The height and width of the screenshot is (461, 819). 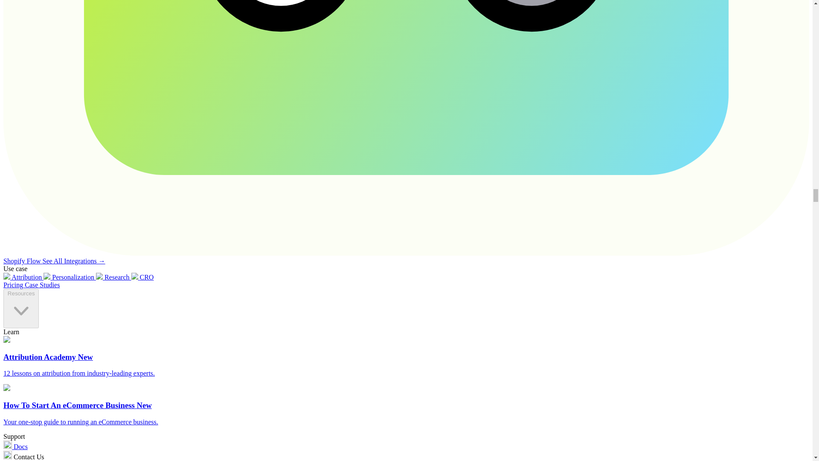 I want to click on Case Studies, so click(x=42, y=285).